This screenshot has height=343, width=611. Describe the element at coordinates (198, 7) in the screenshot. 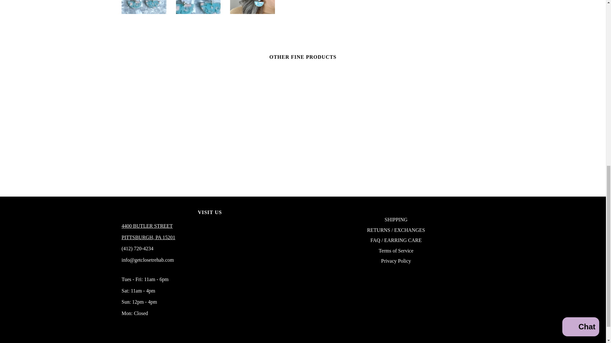

I see `Pendulum Drop Earrings in Lover` at that location.